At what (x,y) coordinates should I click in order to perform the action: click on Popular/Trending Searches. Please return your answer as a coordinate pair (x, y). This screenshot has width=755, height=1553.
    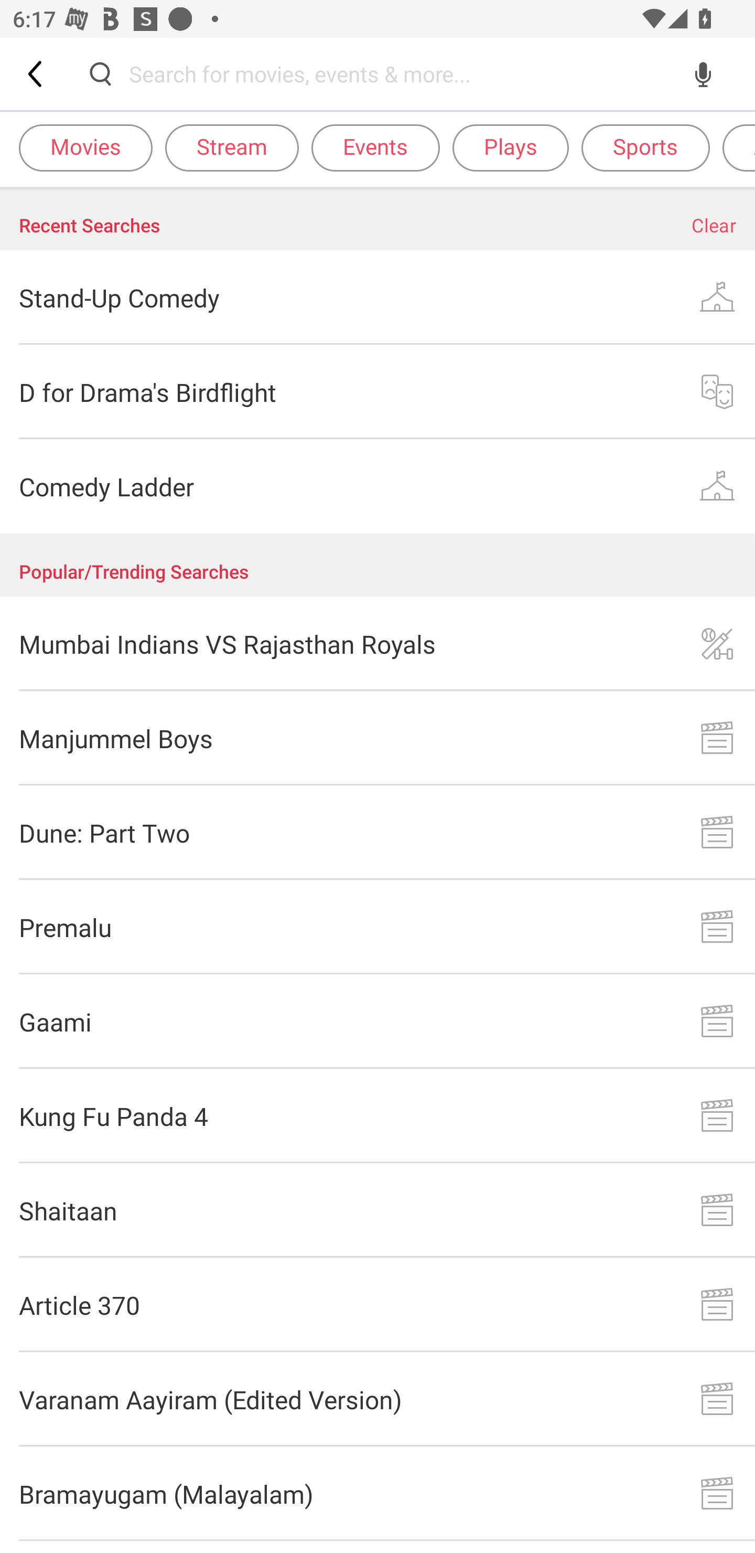
    Looking at the image, I should click on (377, 565).